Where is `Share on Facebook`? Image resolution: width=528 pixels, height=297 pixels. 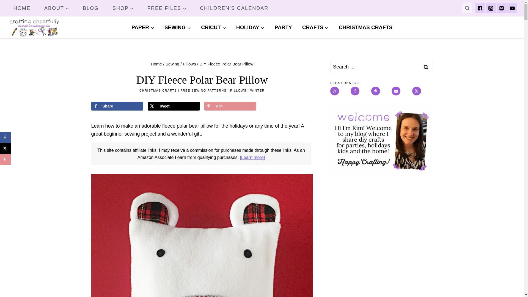 Share on Facebook is located at coordinates (5, 137).